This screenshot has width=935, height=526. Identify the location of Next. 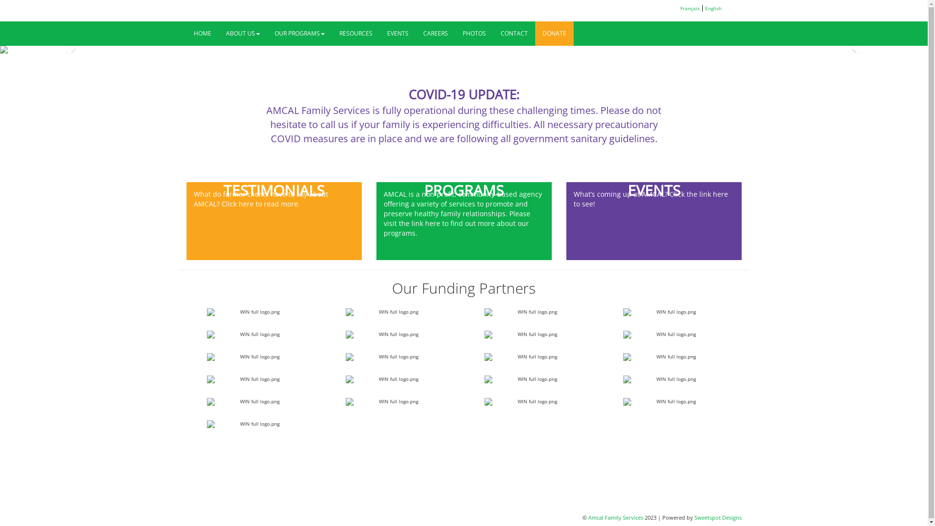
(858, 50).